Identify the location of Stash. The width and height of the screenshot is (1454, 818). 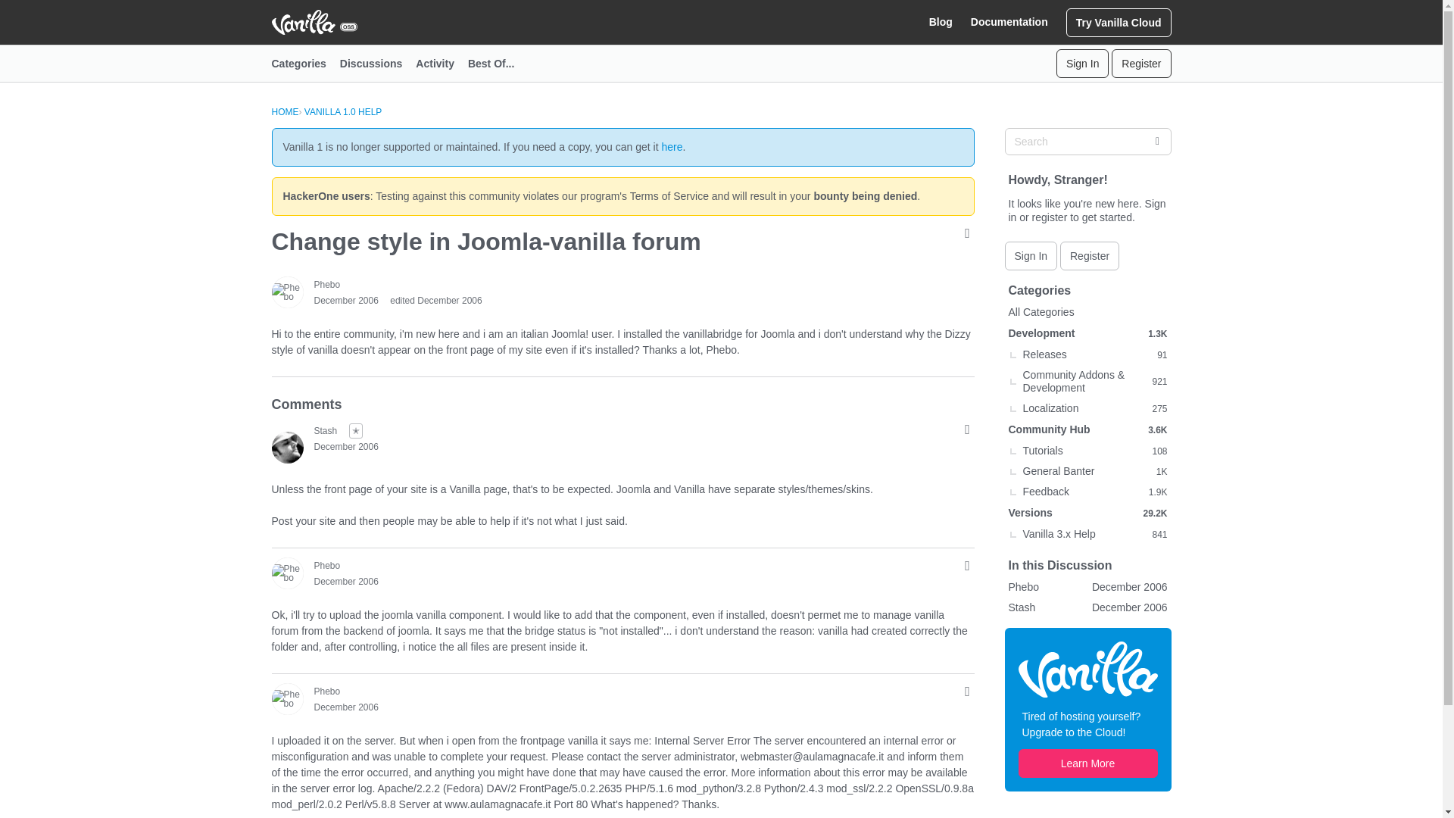
(286, 448).